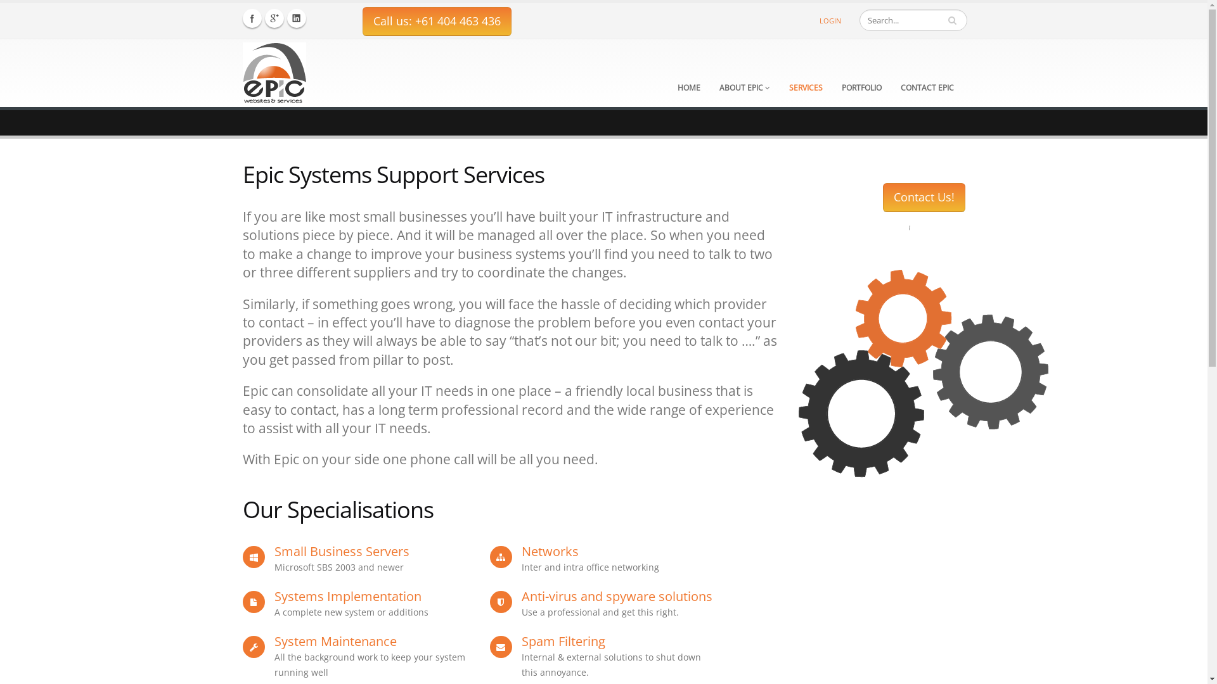 The image size is (1217, 684). I want to click on  , so click(953, 20).